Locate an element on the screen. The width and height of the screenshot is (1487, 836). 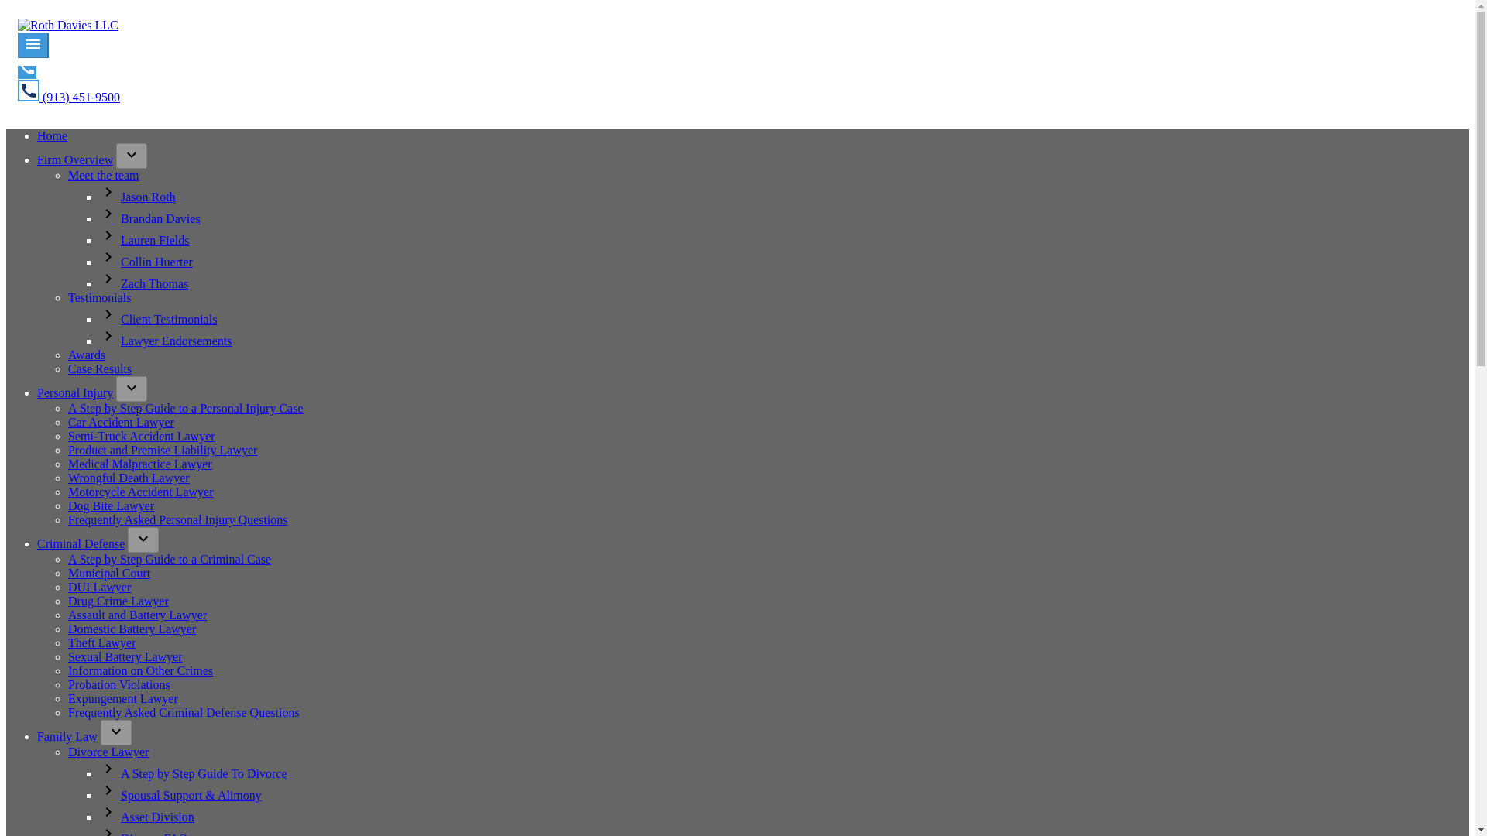
Dog Bite Lawyer is located at coordinates (112, 505).